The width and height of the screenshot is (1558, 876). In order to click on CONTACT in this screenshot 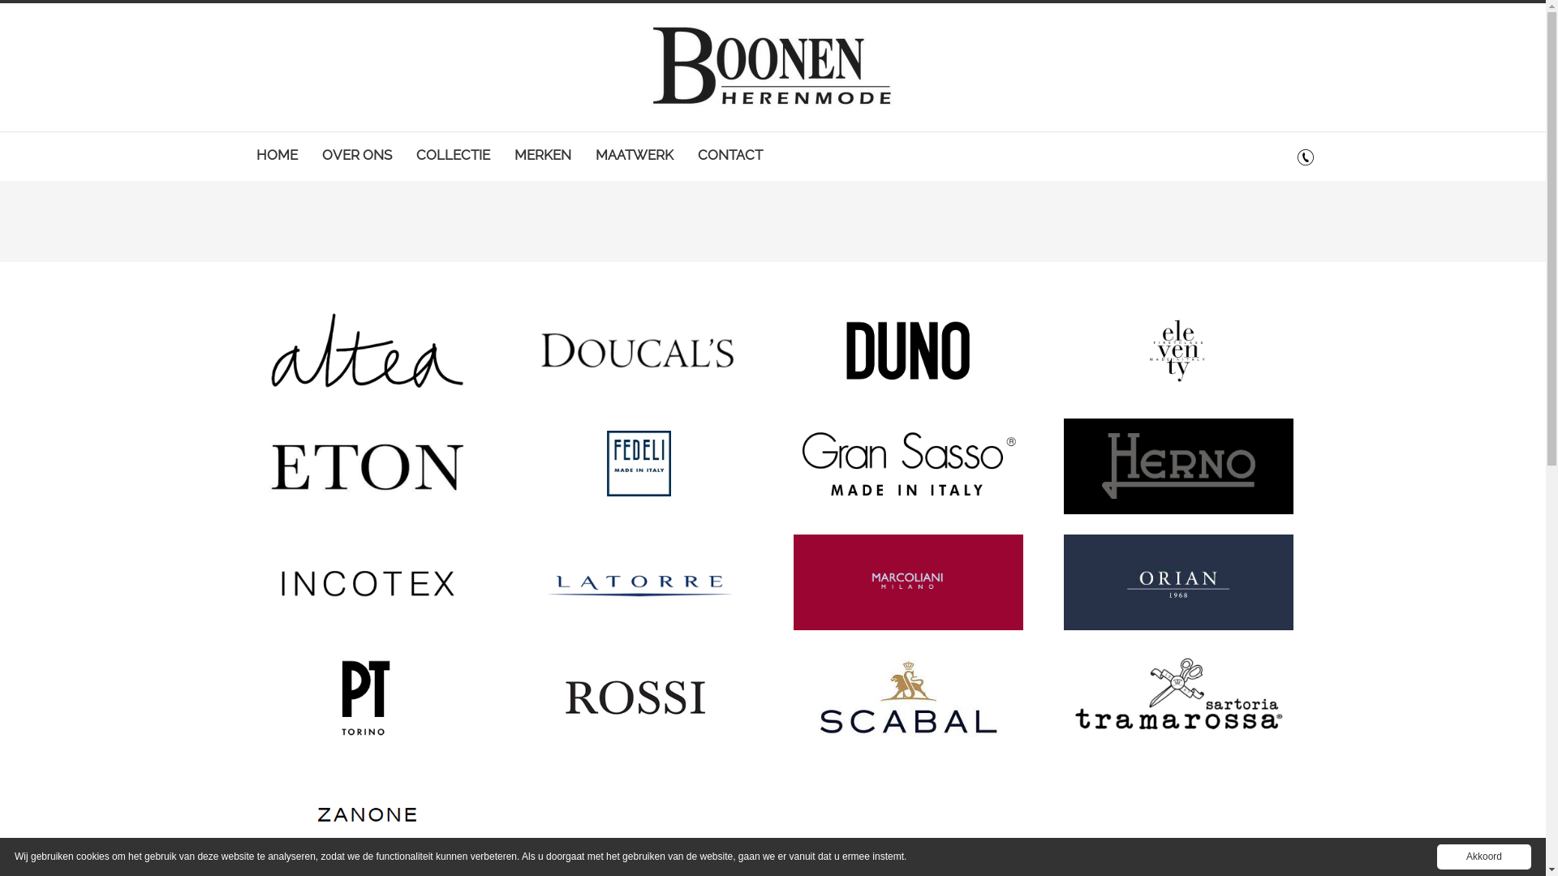, I will do `click(730, 161)`.